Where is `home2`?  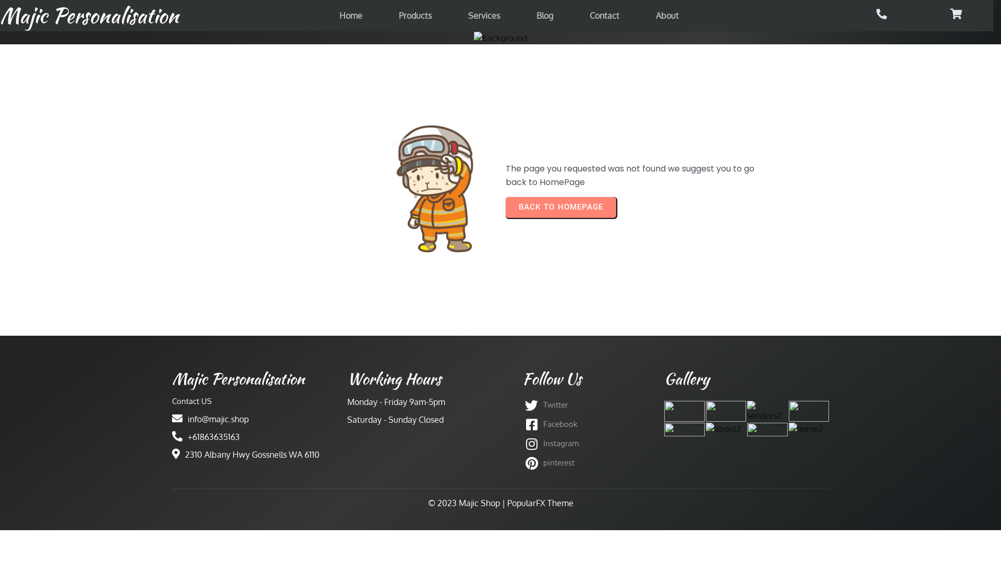 home2 is located at coordinates (805, 429).